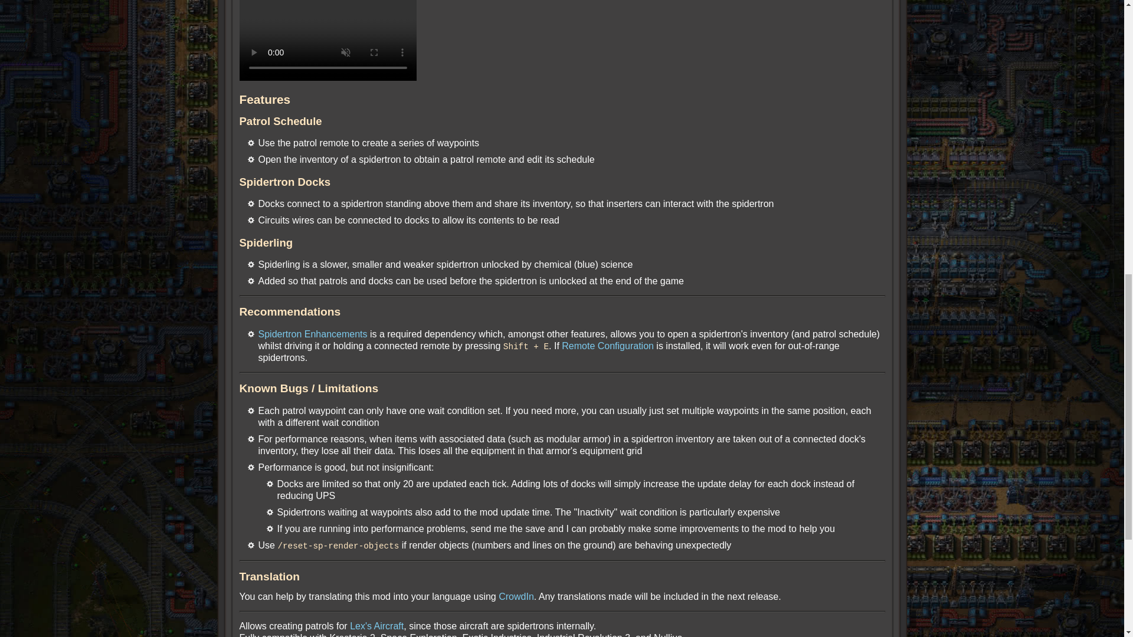 Image resolution: width=1133 pixels, height=637 pixels. I want to click on Lex's Aircraft, so click(376, 625).